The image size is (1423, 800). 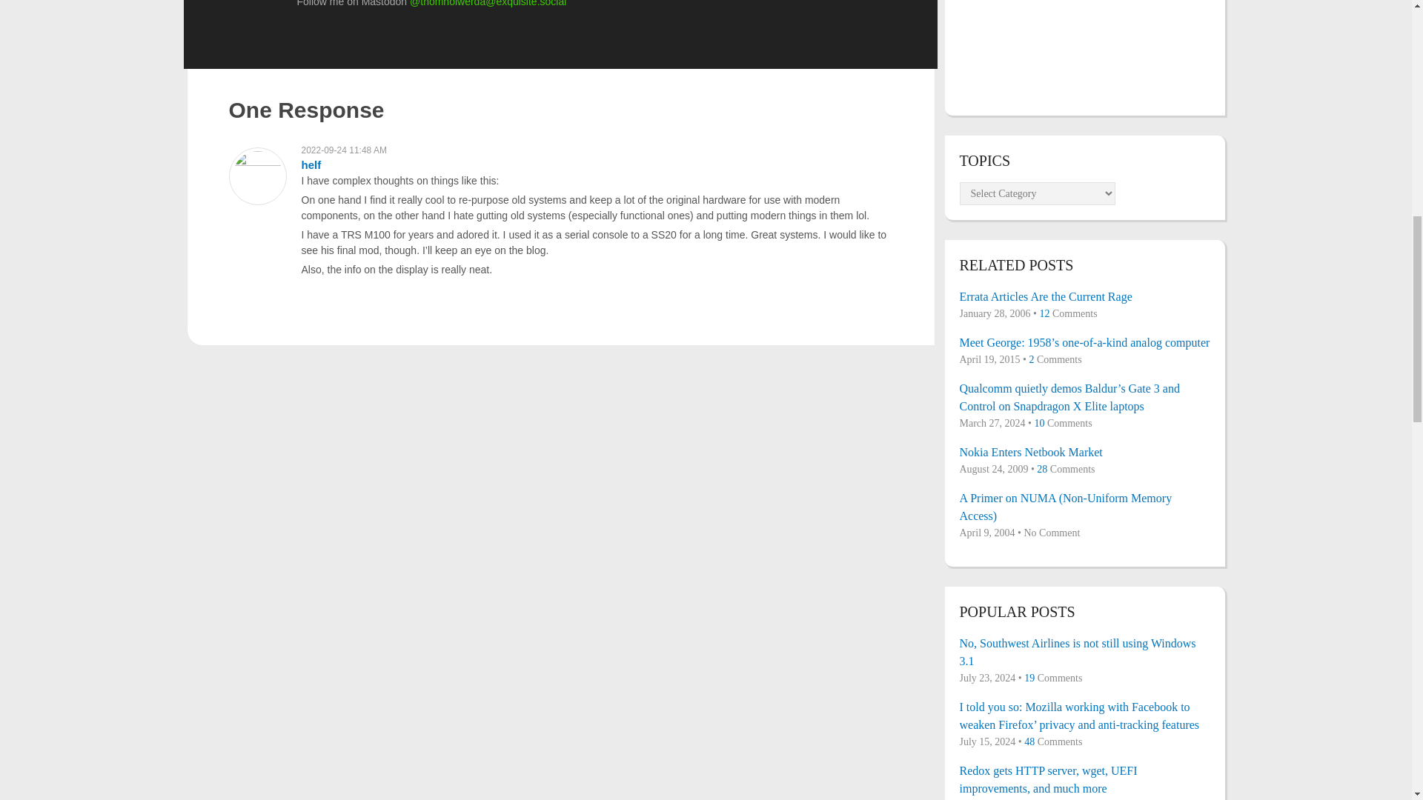 What do you see at coordinates (1084, 453) in the screenshot?
I see `Nokia Enters Netbook Market` at bounding box center [1084, 453].